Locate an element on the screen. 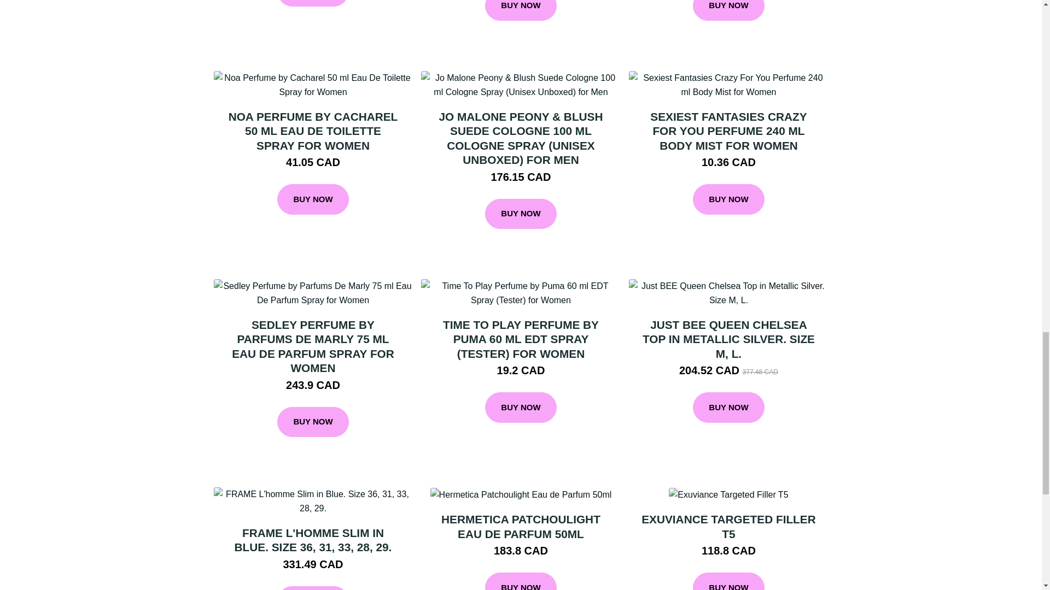 This screenshot has width=1050, height=590. BUY NOW is located at coordinates (313, 3).